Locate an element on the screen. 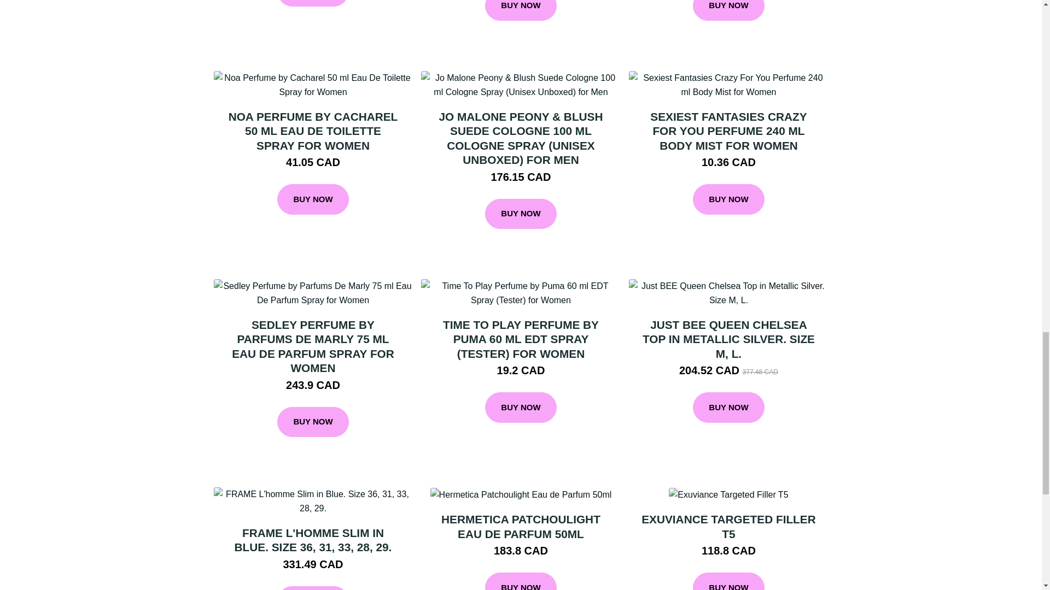 This screenshot has width=1050, height=590. BUY NOW is located at coordinates (313, 3).